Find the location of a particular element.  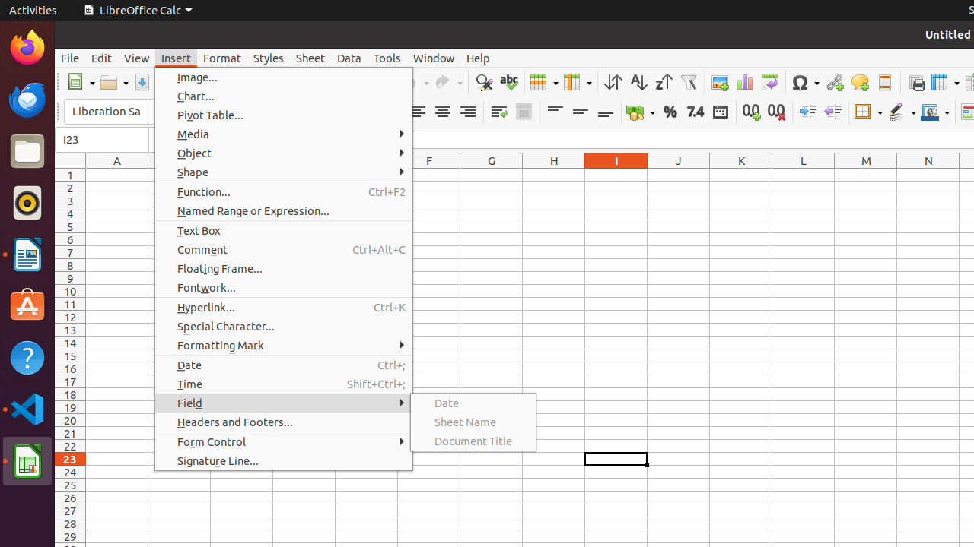

Find & Replace is located at coordinates (484, 82).